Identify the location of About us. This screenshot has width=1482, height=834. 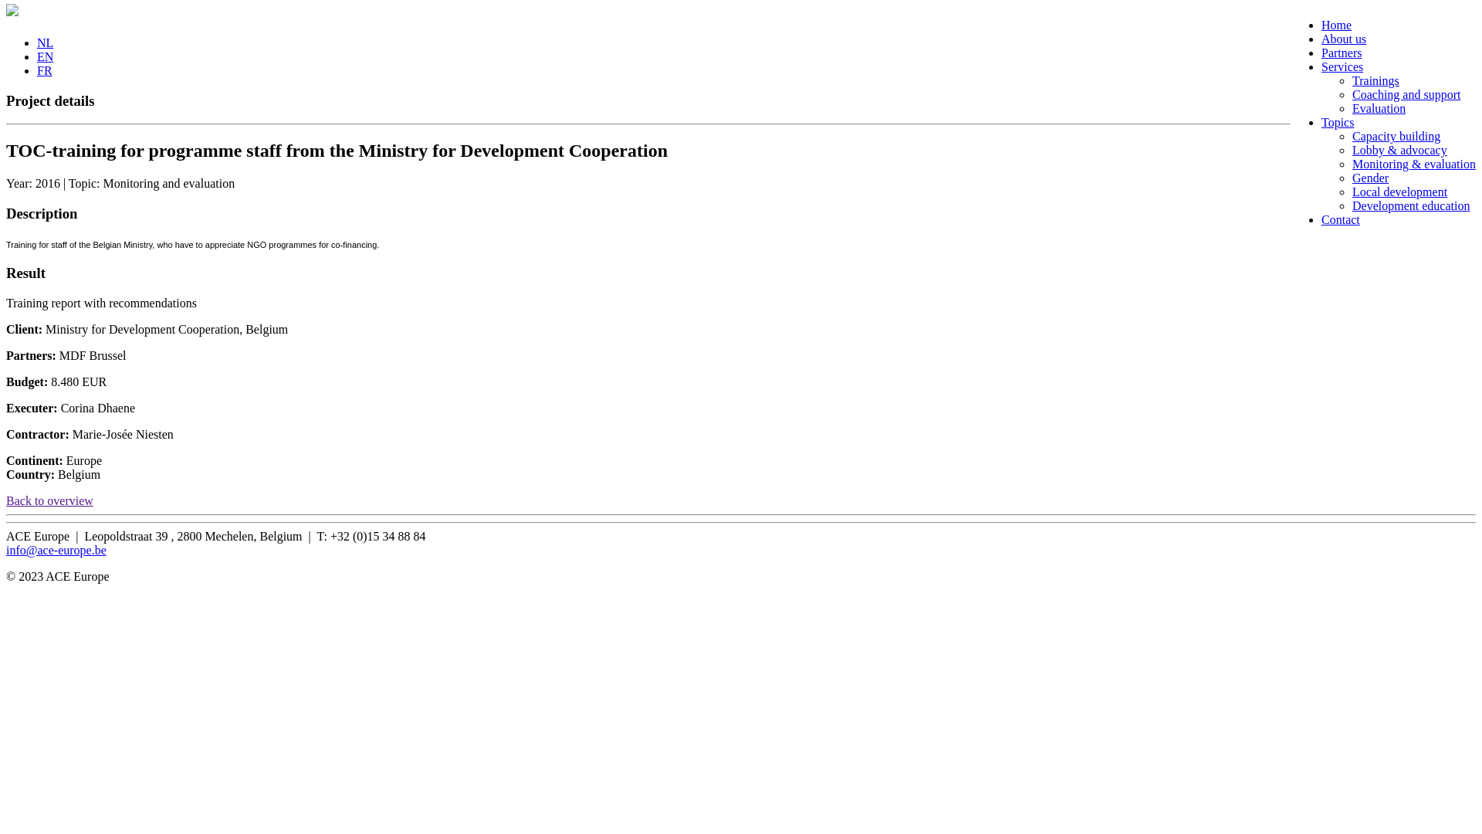
(1344, 39).